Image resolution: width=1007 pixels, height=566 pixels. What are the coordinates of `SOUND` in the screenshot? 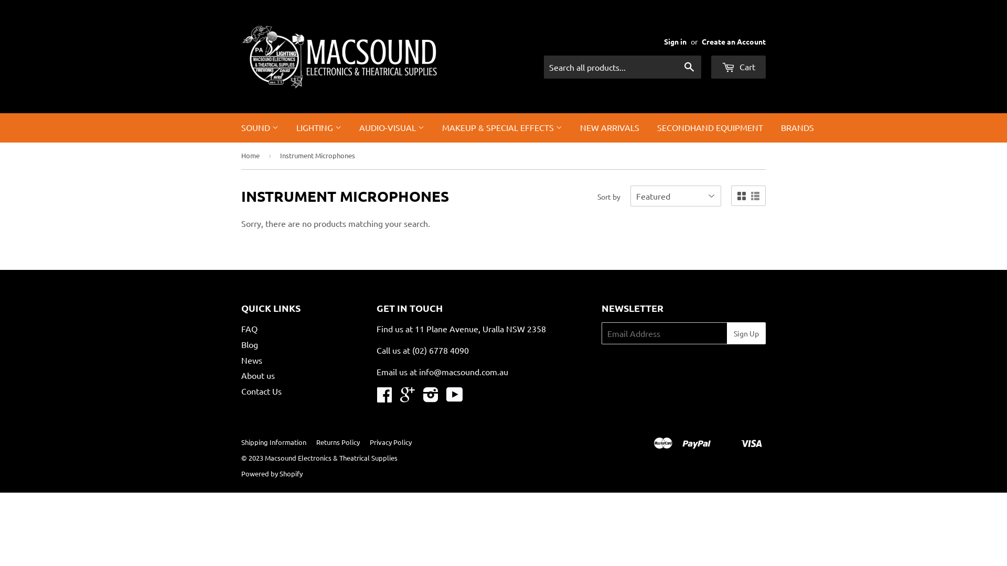 It's located at (260, 128).